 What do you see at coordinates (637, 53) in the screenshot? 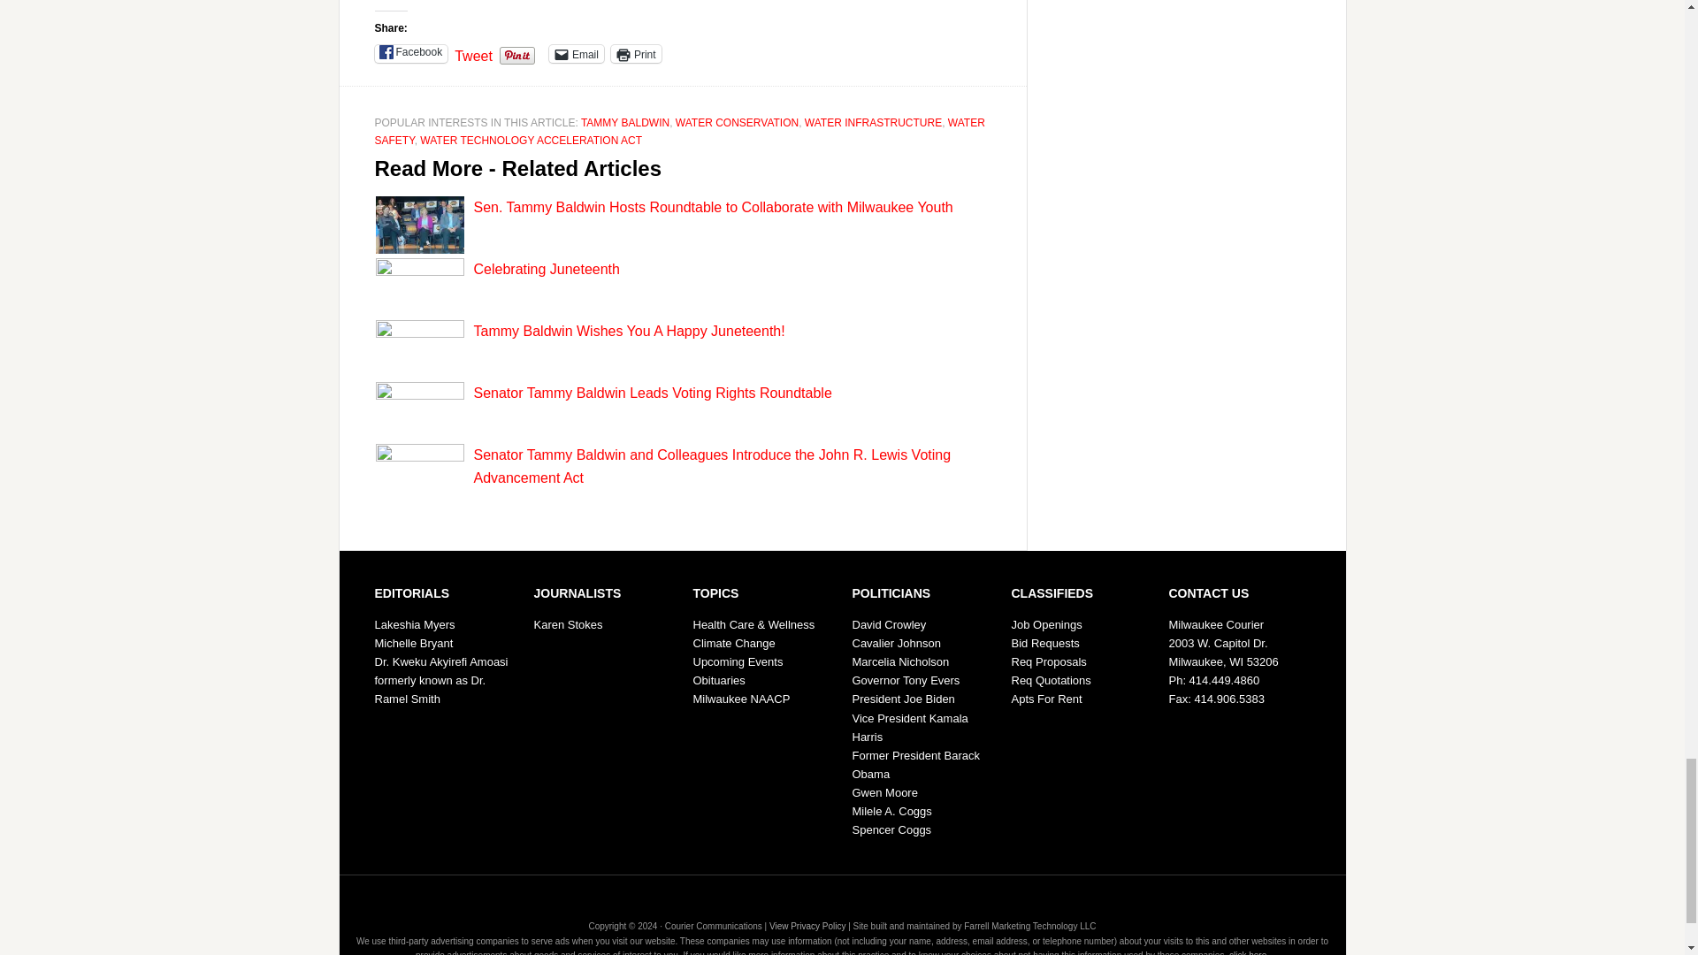
I see `Click to print` at bounding box center [637, 53].